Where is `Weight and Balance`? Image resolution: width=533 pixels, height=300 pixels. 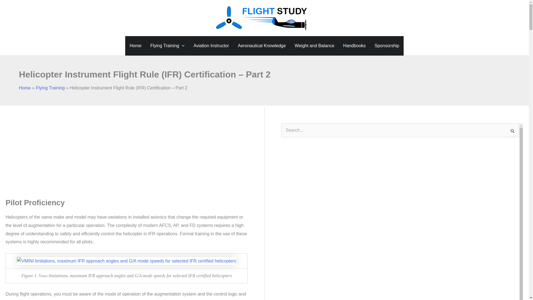
Weight and Balance is located at coordinates (314, 46).